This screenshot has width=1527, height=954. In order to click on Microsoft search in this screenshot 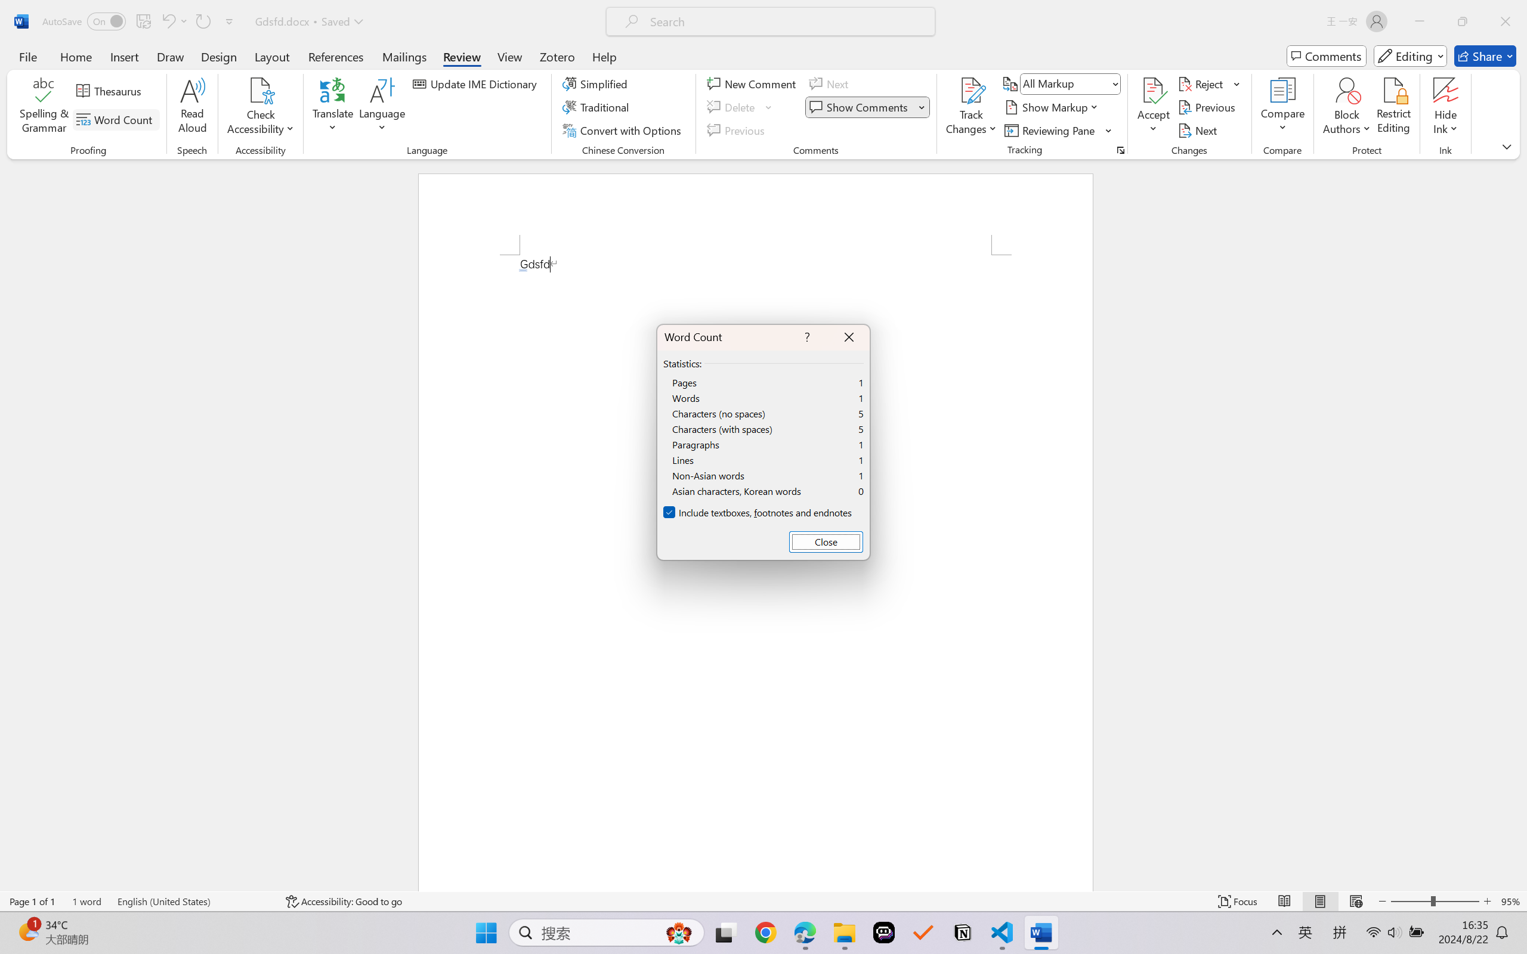, I will do `click(786, 21)`.